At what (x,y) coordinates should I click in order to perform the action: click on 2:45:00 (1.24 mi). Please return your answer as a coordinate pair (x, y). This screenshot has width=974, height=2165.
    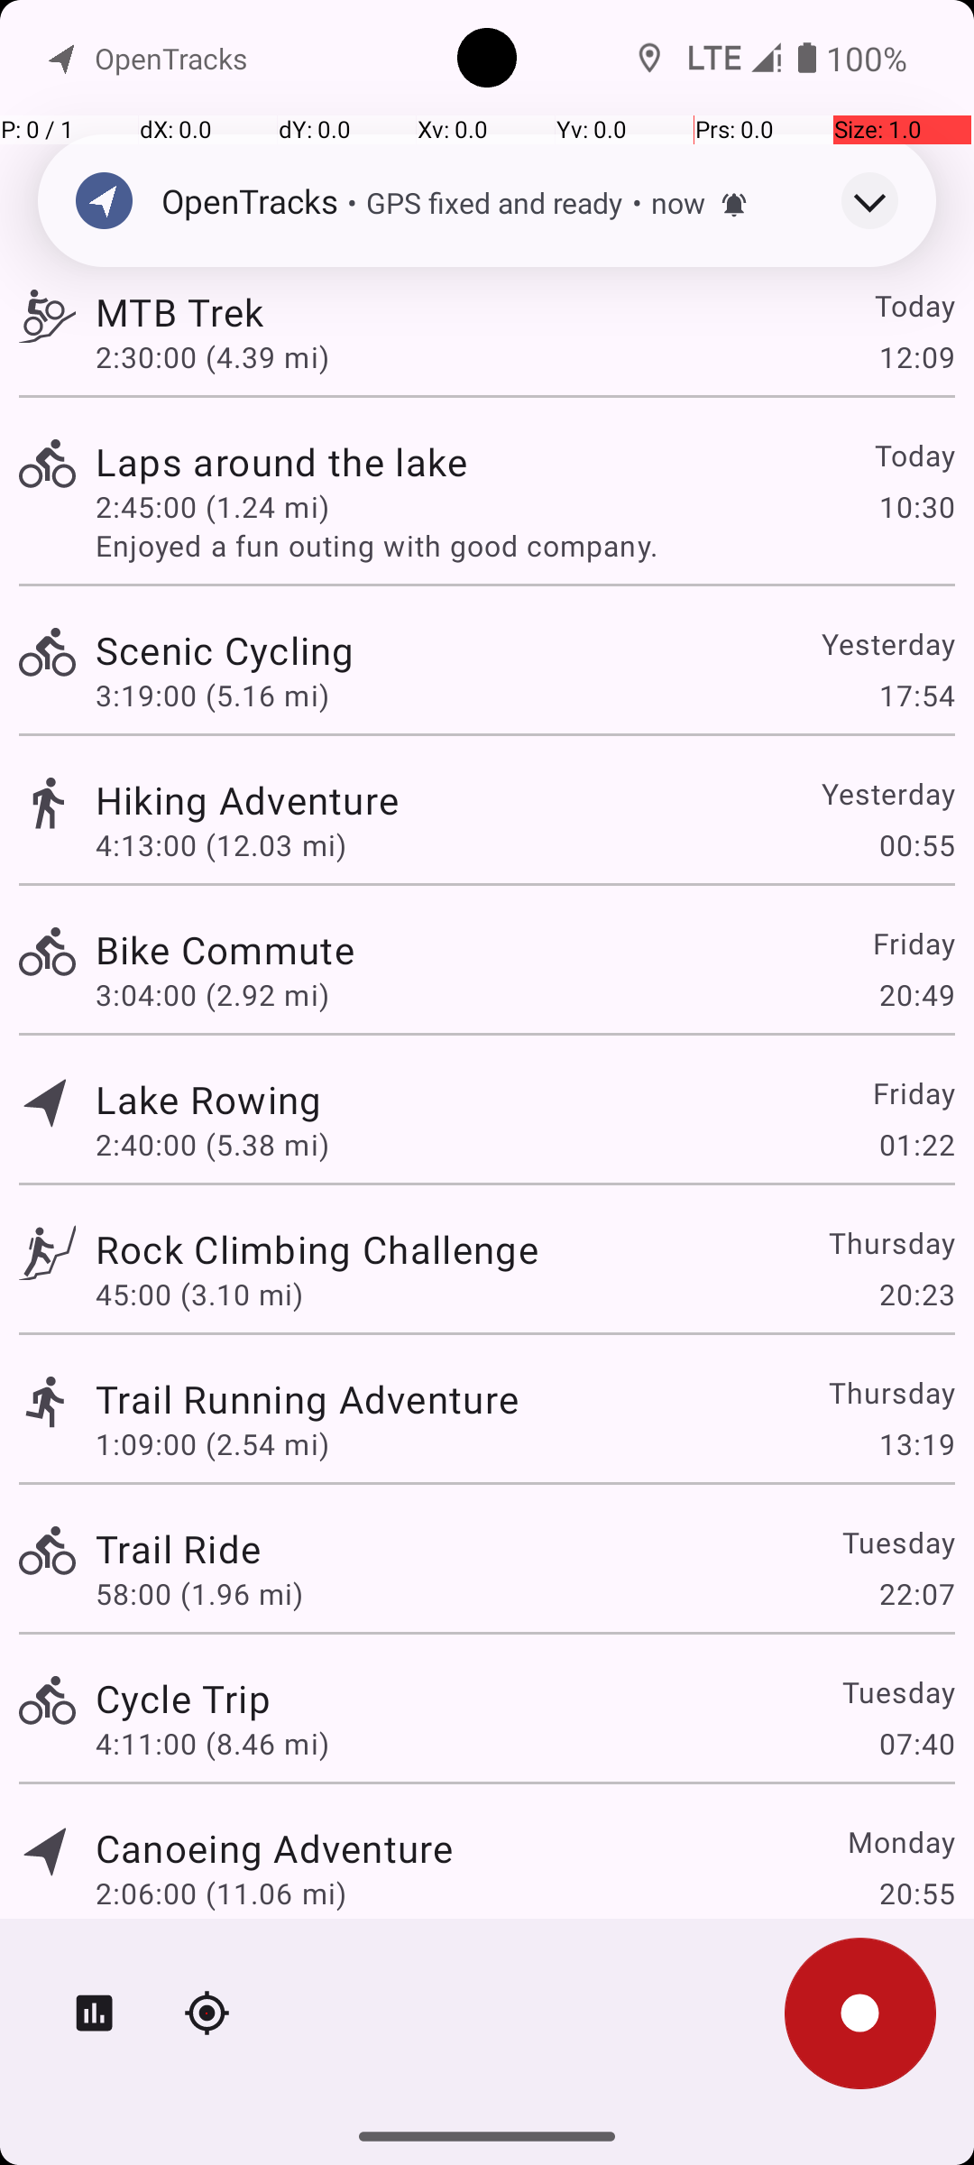
    Looking at the image, I should click on (213, 507).